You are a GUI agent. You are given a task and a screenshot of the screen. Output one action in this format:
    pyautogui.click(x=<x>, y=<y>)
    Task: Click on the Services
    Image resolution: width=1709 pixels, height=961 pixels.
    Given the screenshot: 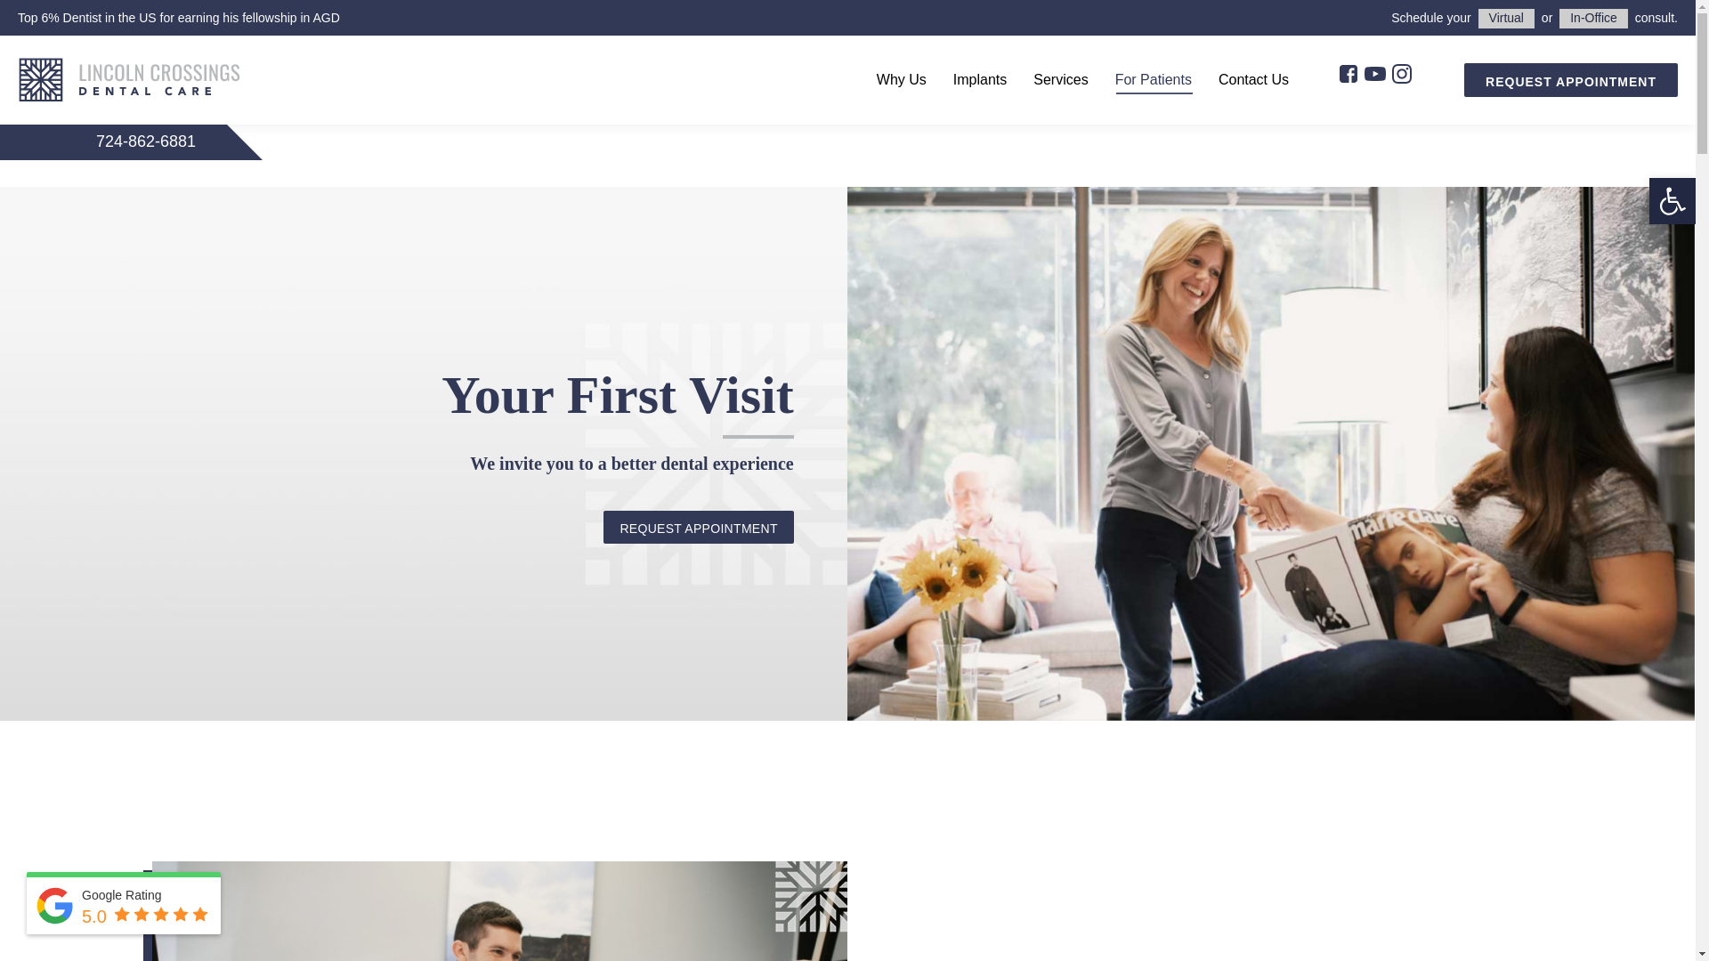 What is the action you would take?
    pyautogui.click(x=1060, y=80)
    